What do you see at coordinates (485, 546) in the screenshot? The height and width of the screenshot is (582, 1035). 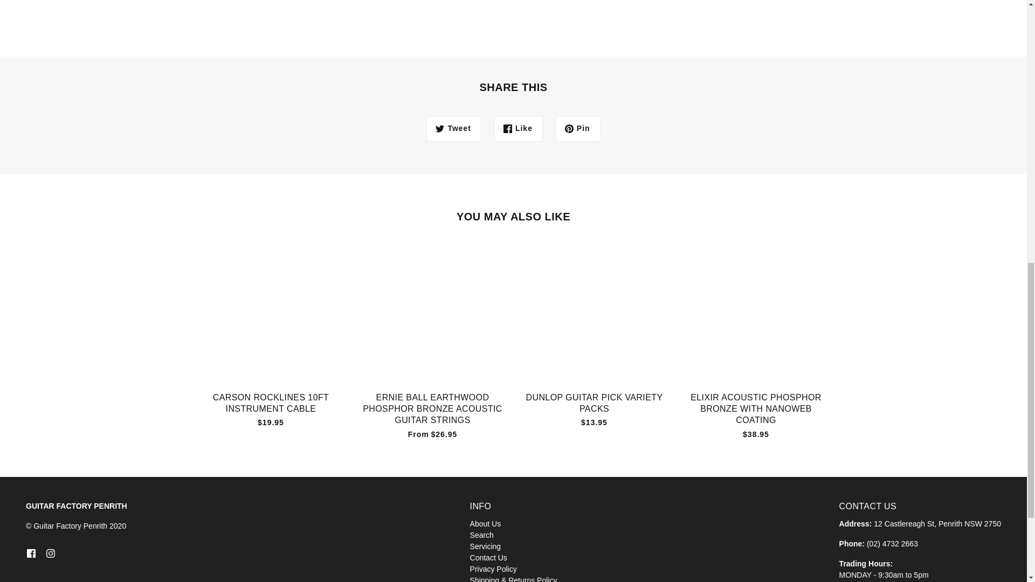 I see `Servicing` at bounding box center [485, 546].